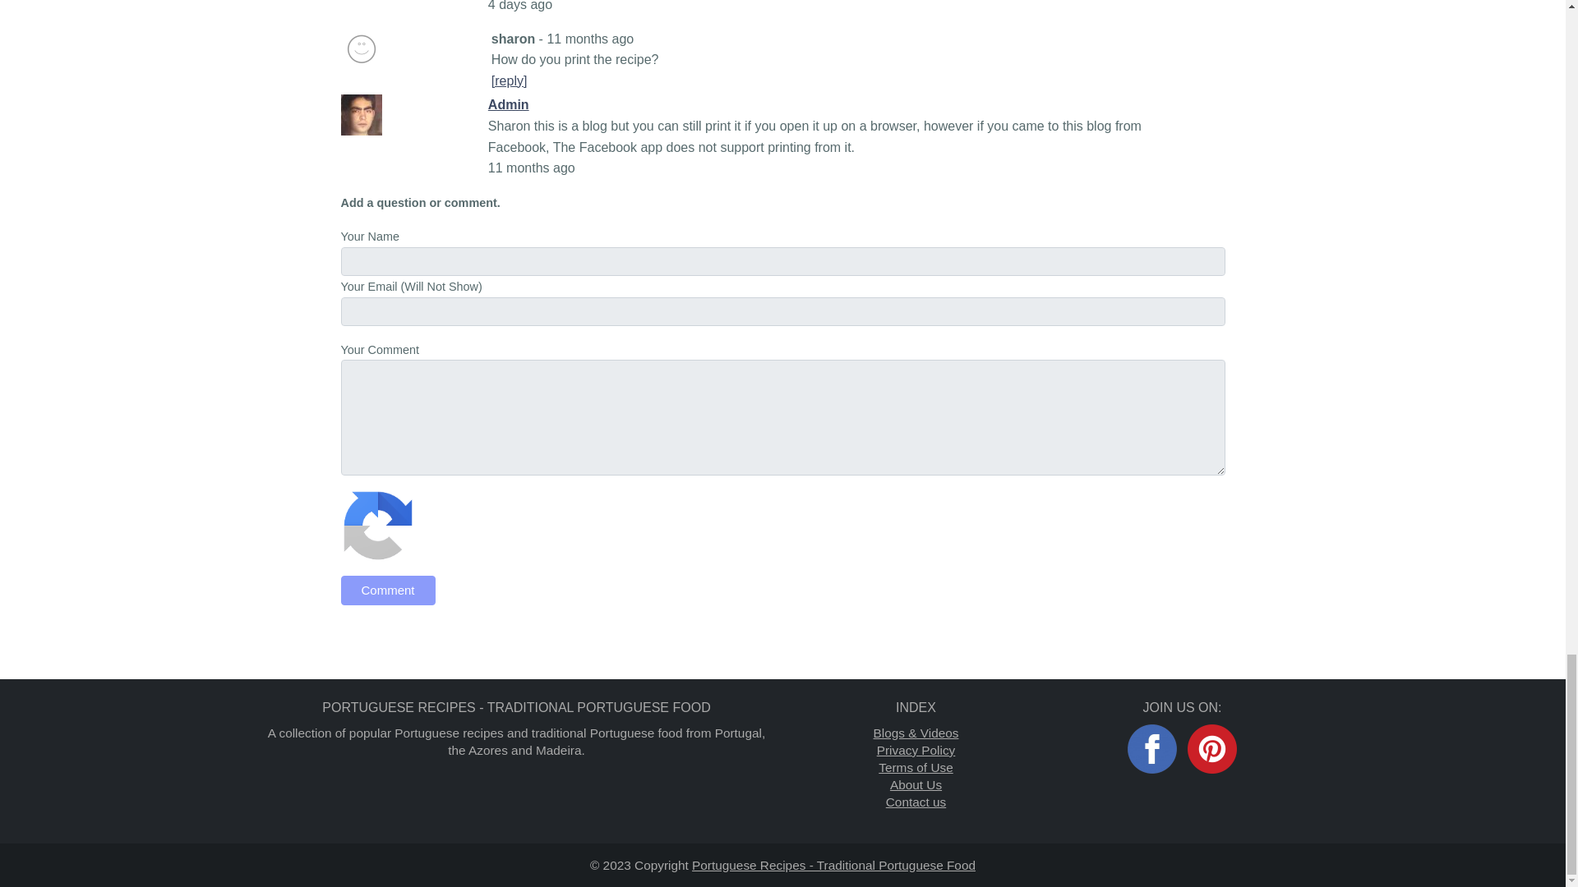 The height and width of the screenshot is (887, 1578). Describe the element at coordinates (361, 115) in the screenshot. I see `Admin` at that location.